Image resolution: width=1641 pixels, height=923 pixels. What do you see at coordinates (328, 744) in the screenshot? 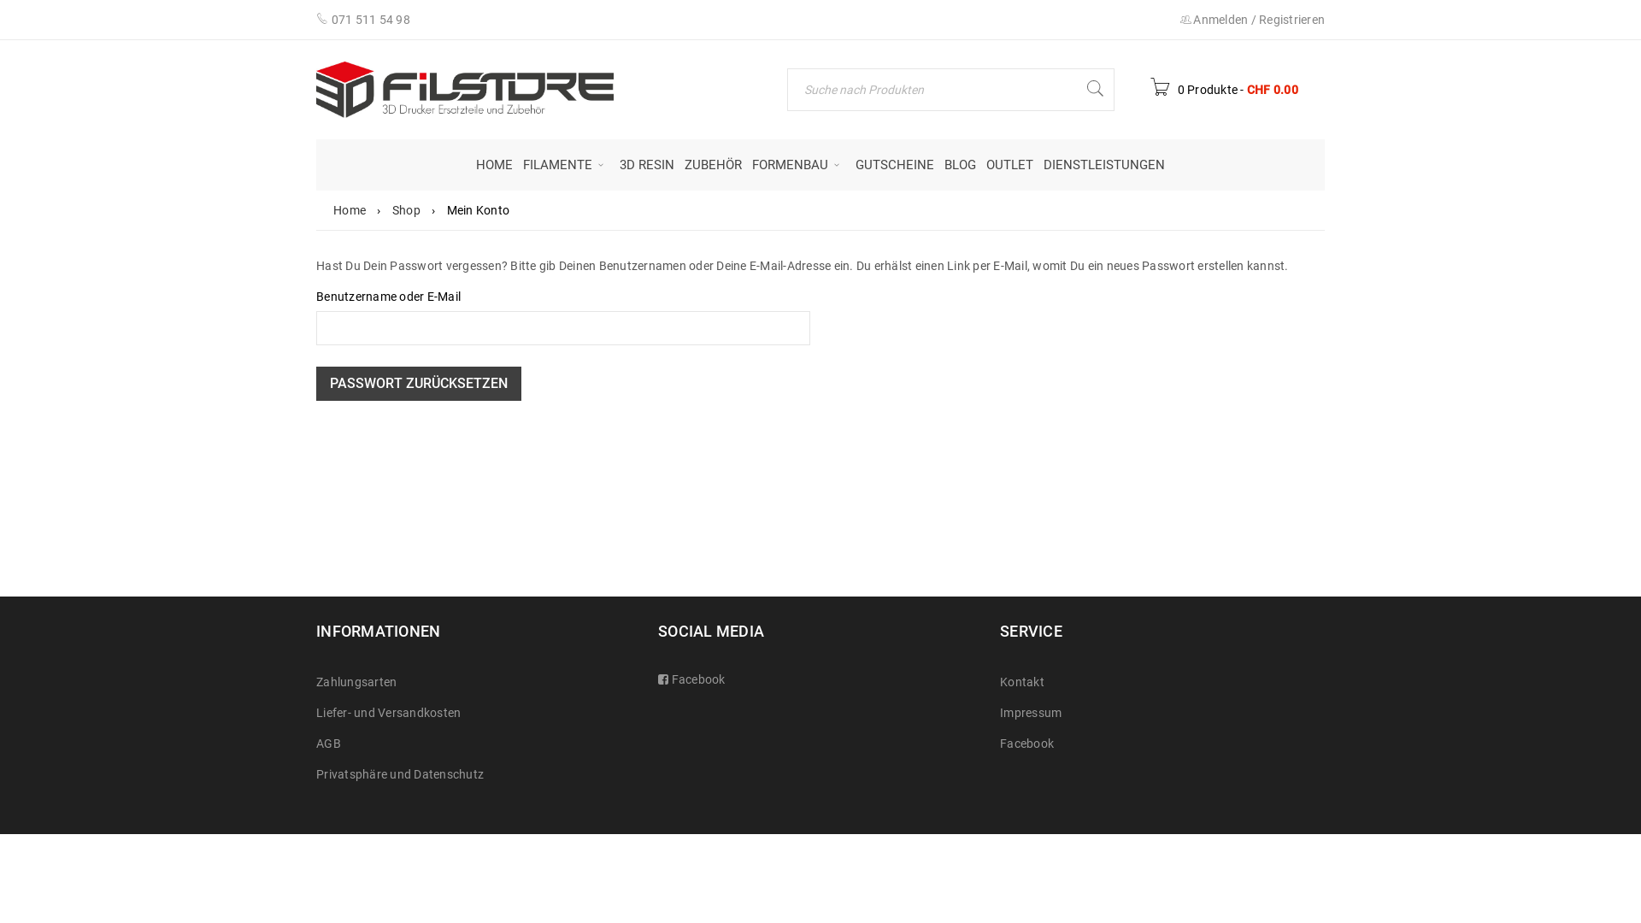
I see `AGB` at bounding box center [328, 744].